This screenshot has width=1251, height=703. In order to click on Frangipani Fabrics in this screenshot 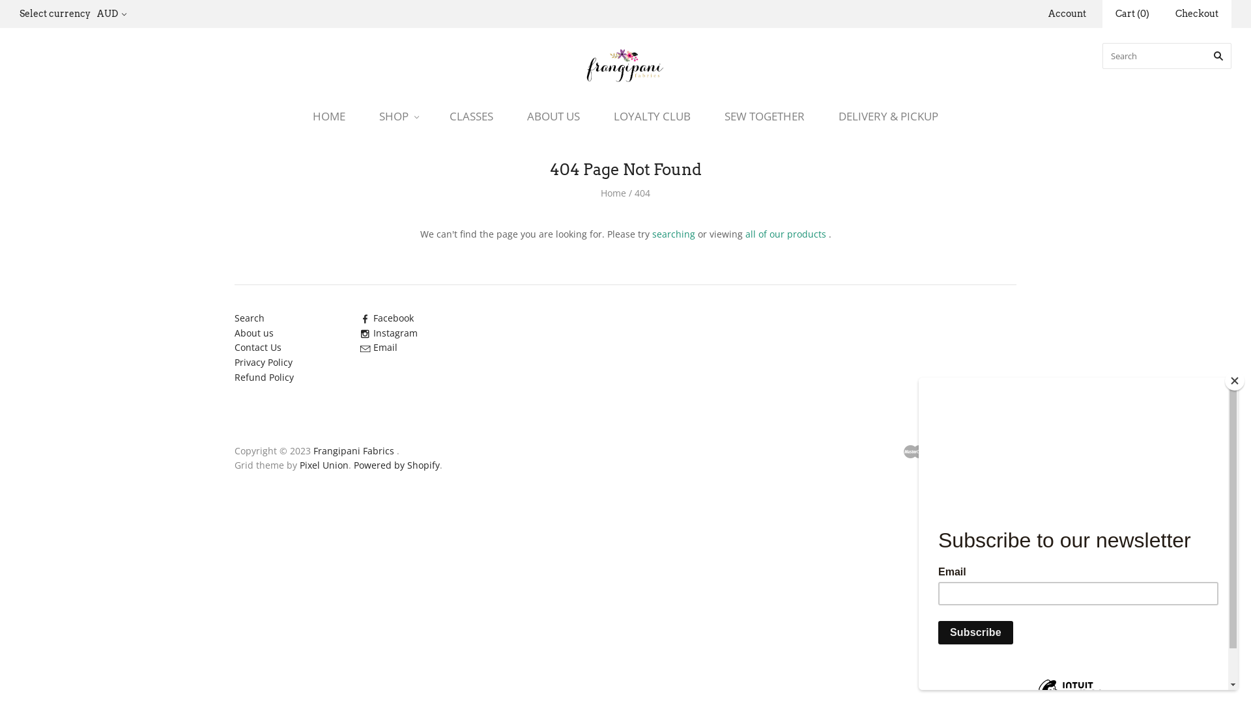, I will do `click(354, 450)`.